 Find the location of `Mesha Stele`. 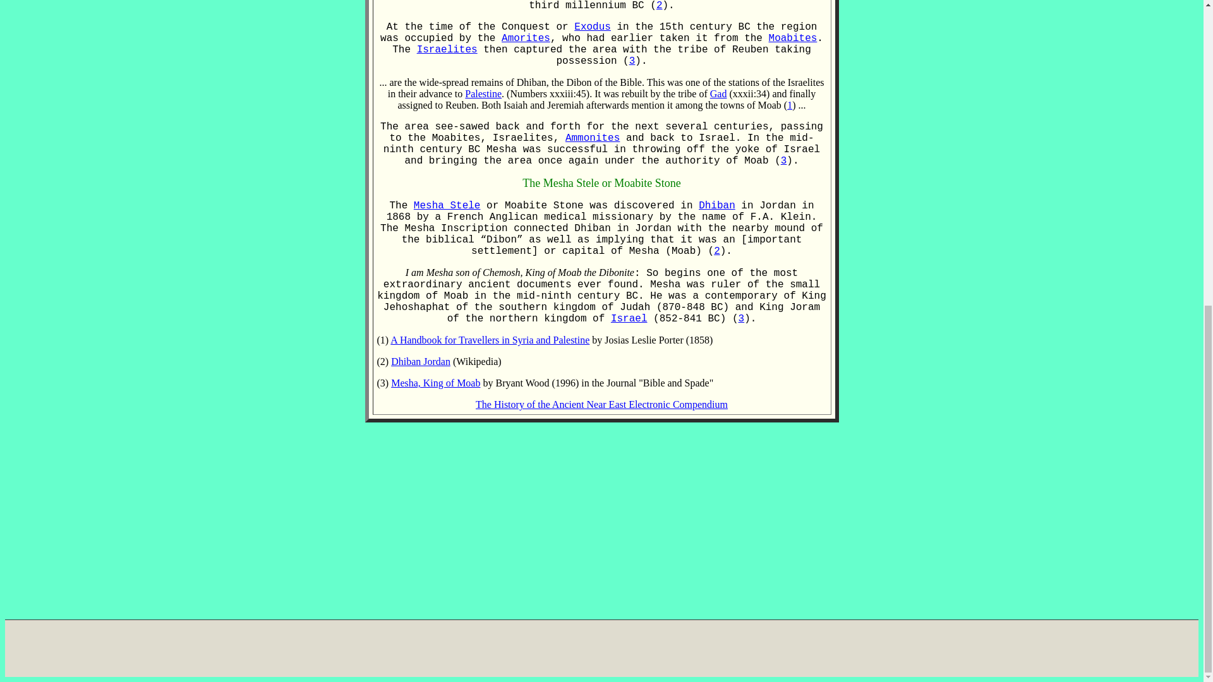

Mesha Stele is located at coordinates (447, 206).